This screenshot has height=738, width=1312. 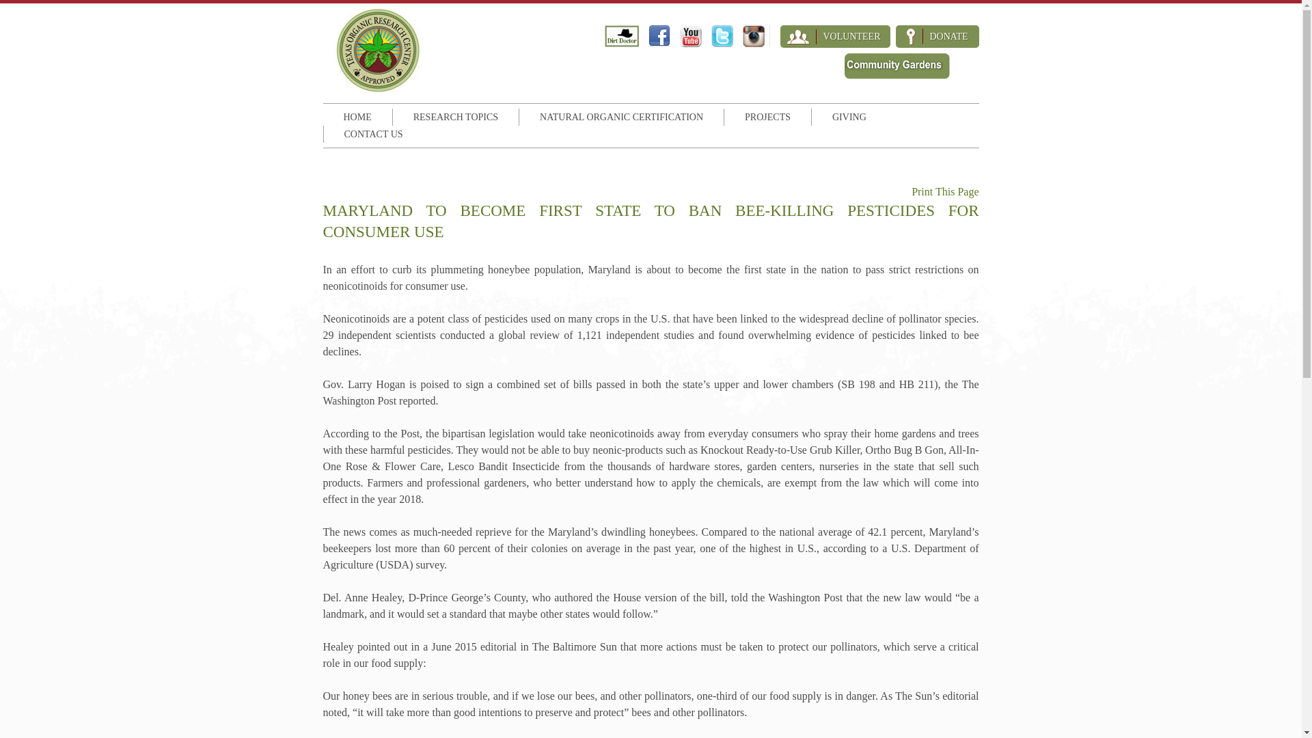 I want to click on HOME, so click(x=357, y=116).